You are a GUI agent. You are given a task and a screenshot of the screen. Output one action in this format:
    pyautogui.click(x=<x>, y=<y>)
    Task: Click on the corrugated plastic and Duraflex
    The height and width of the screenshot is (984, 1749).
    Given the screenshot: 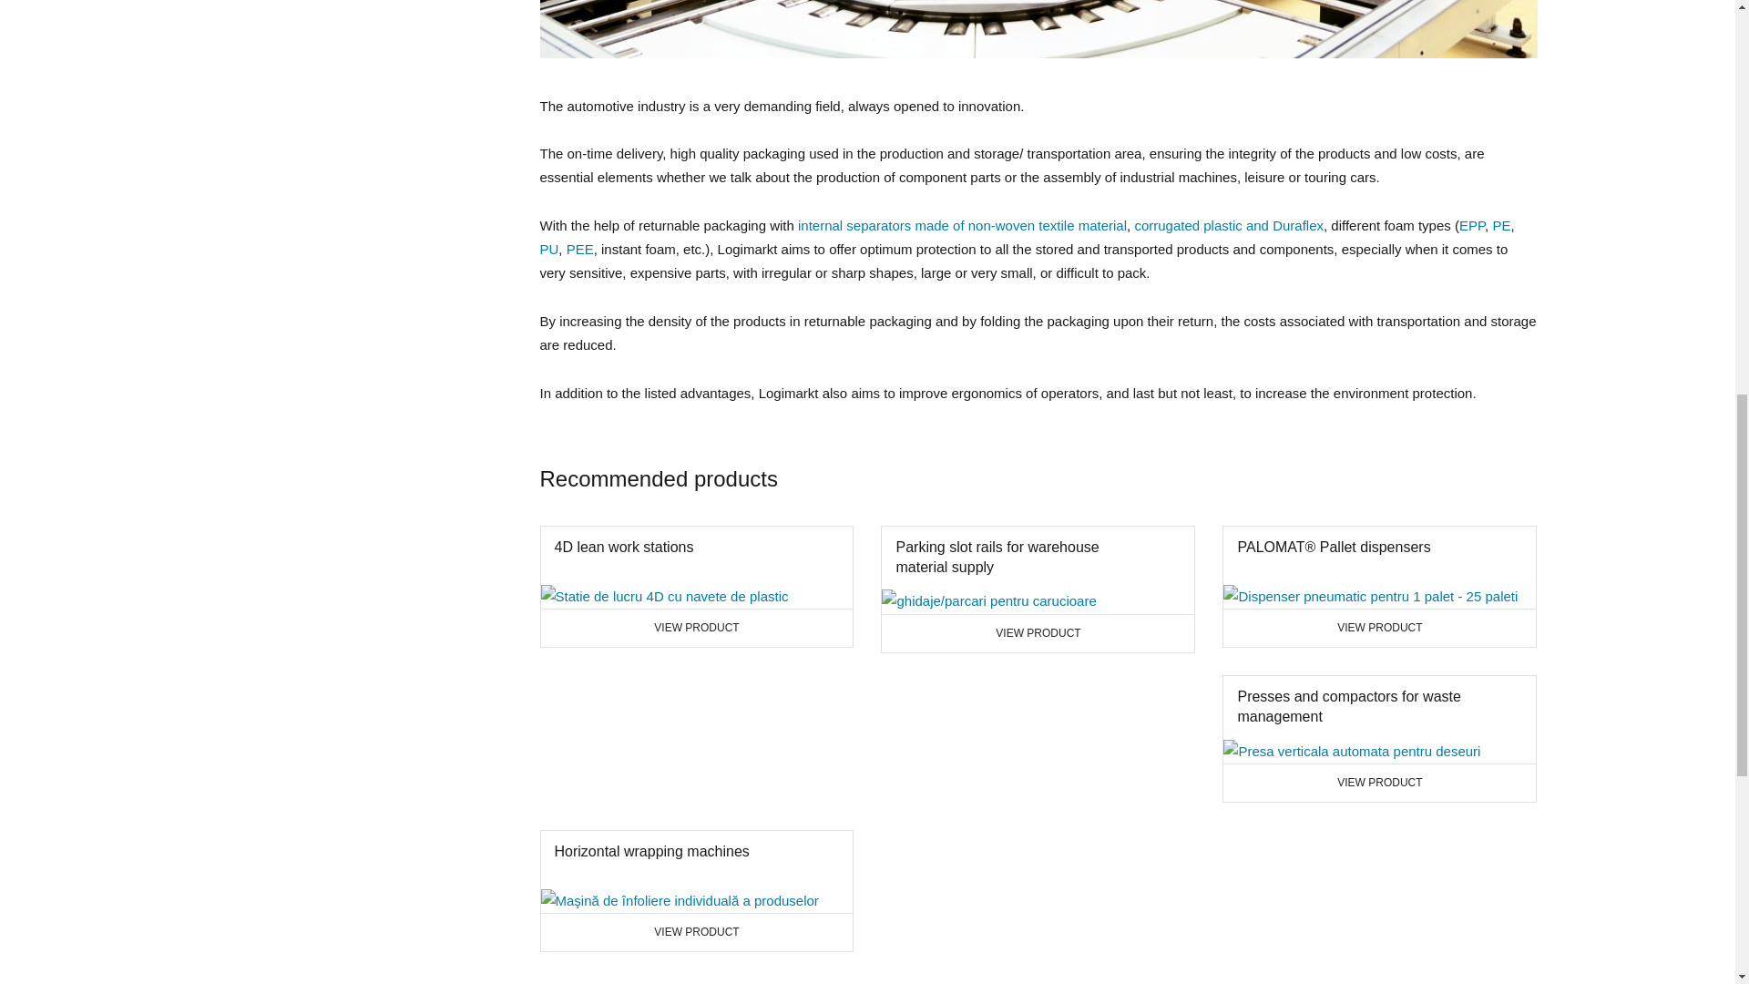 What is the action you would take?
    pyautogui.click(x=962, y=224)
    